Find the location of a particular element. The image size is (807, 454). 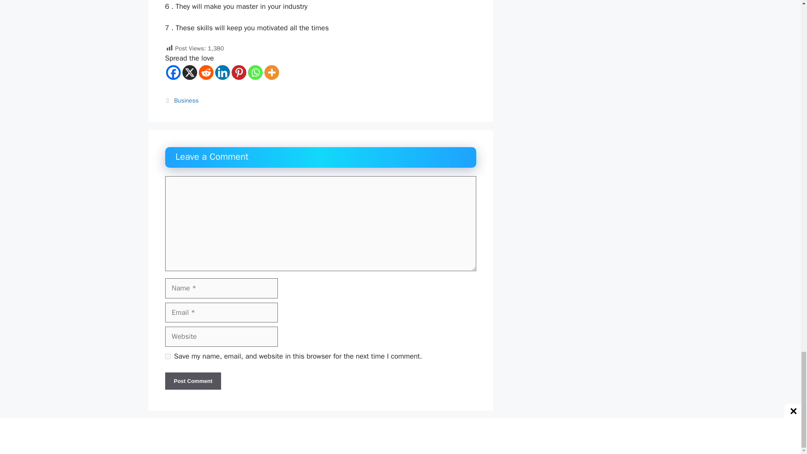

Reddit is located at coordinates (206, 72).